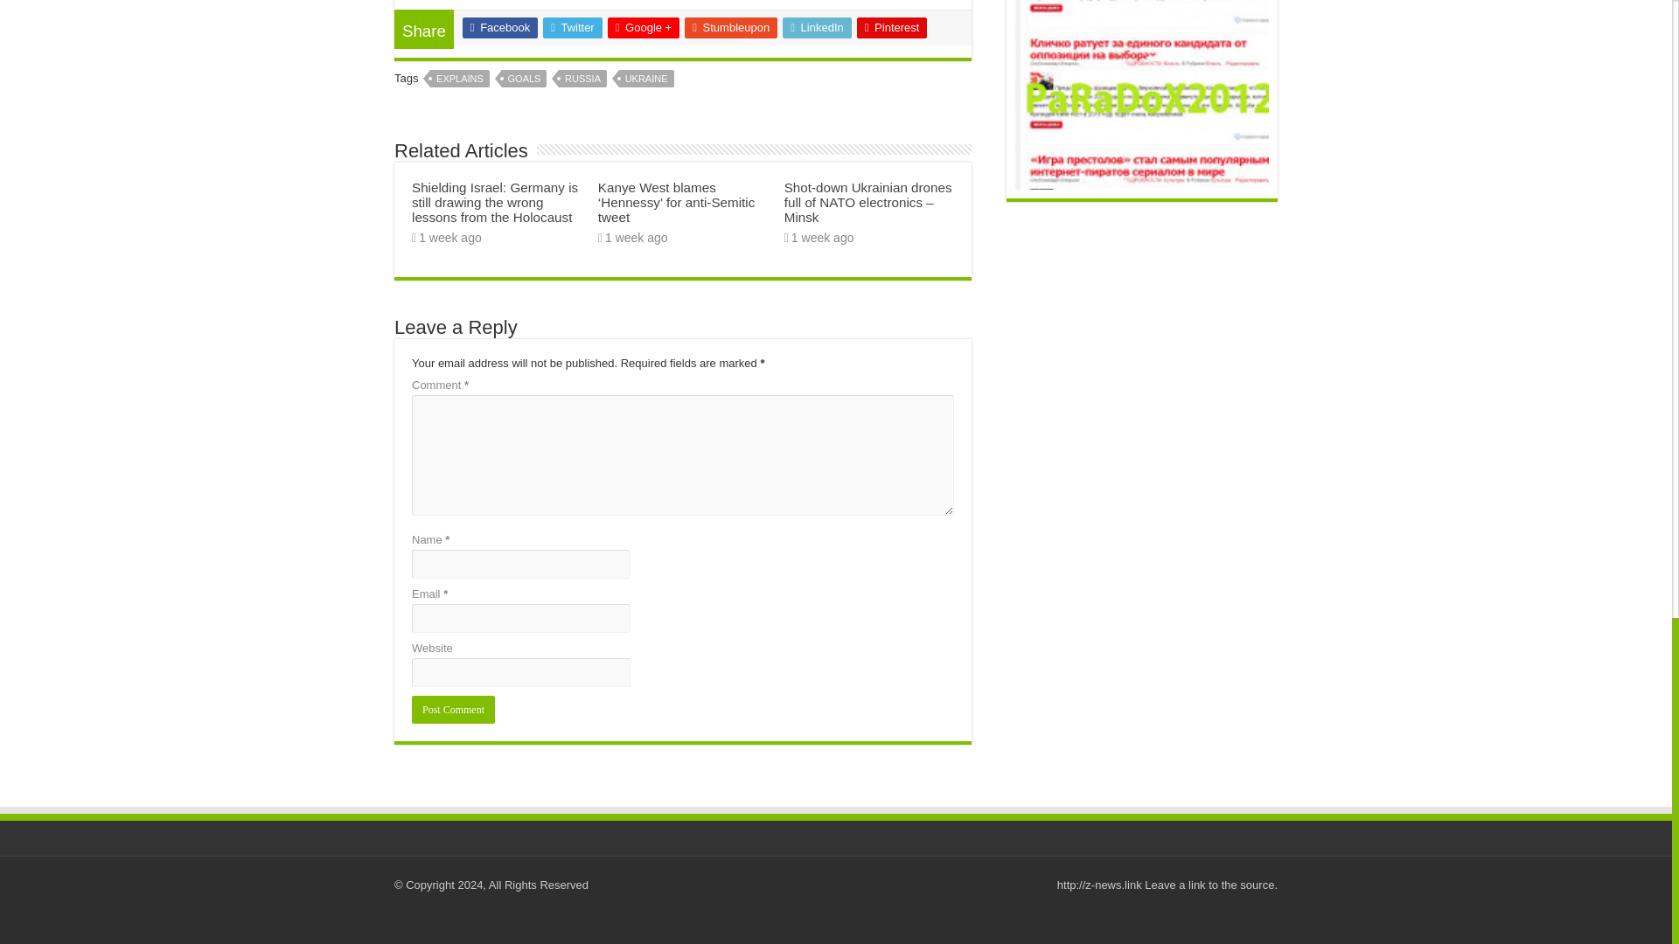  I want to click on Pinterest, so click(892, 28).